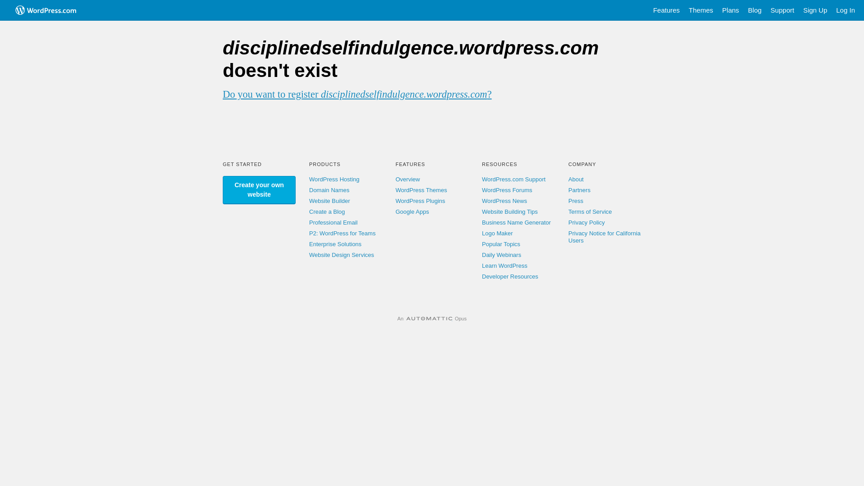 This screenshot has width=864, height=486. What do you see at coordinates (782, 10) in the screenshot?
I see `Support` at bounding box center [782, 10].